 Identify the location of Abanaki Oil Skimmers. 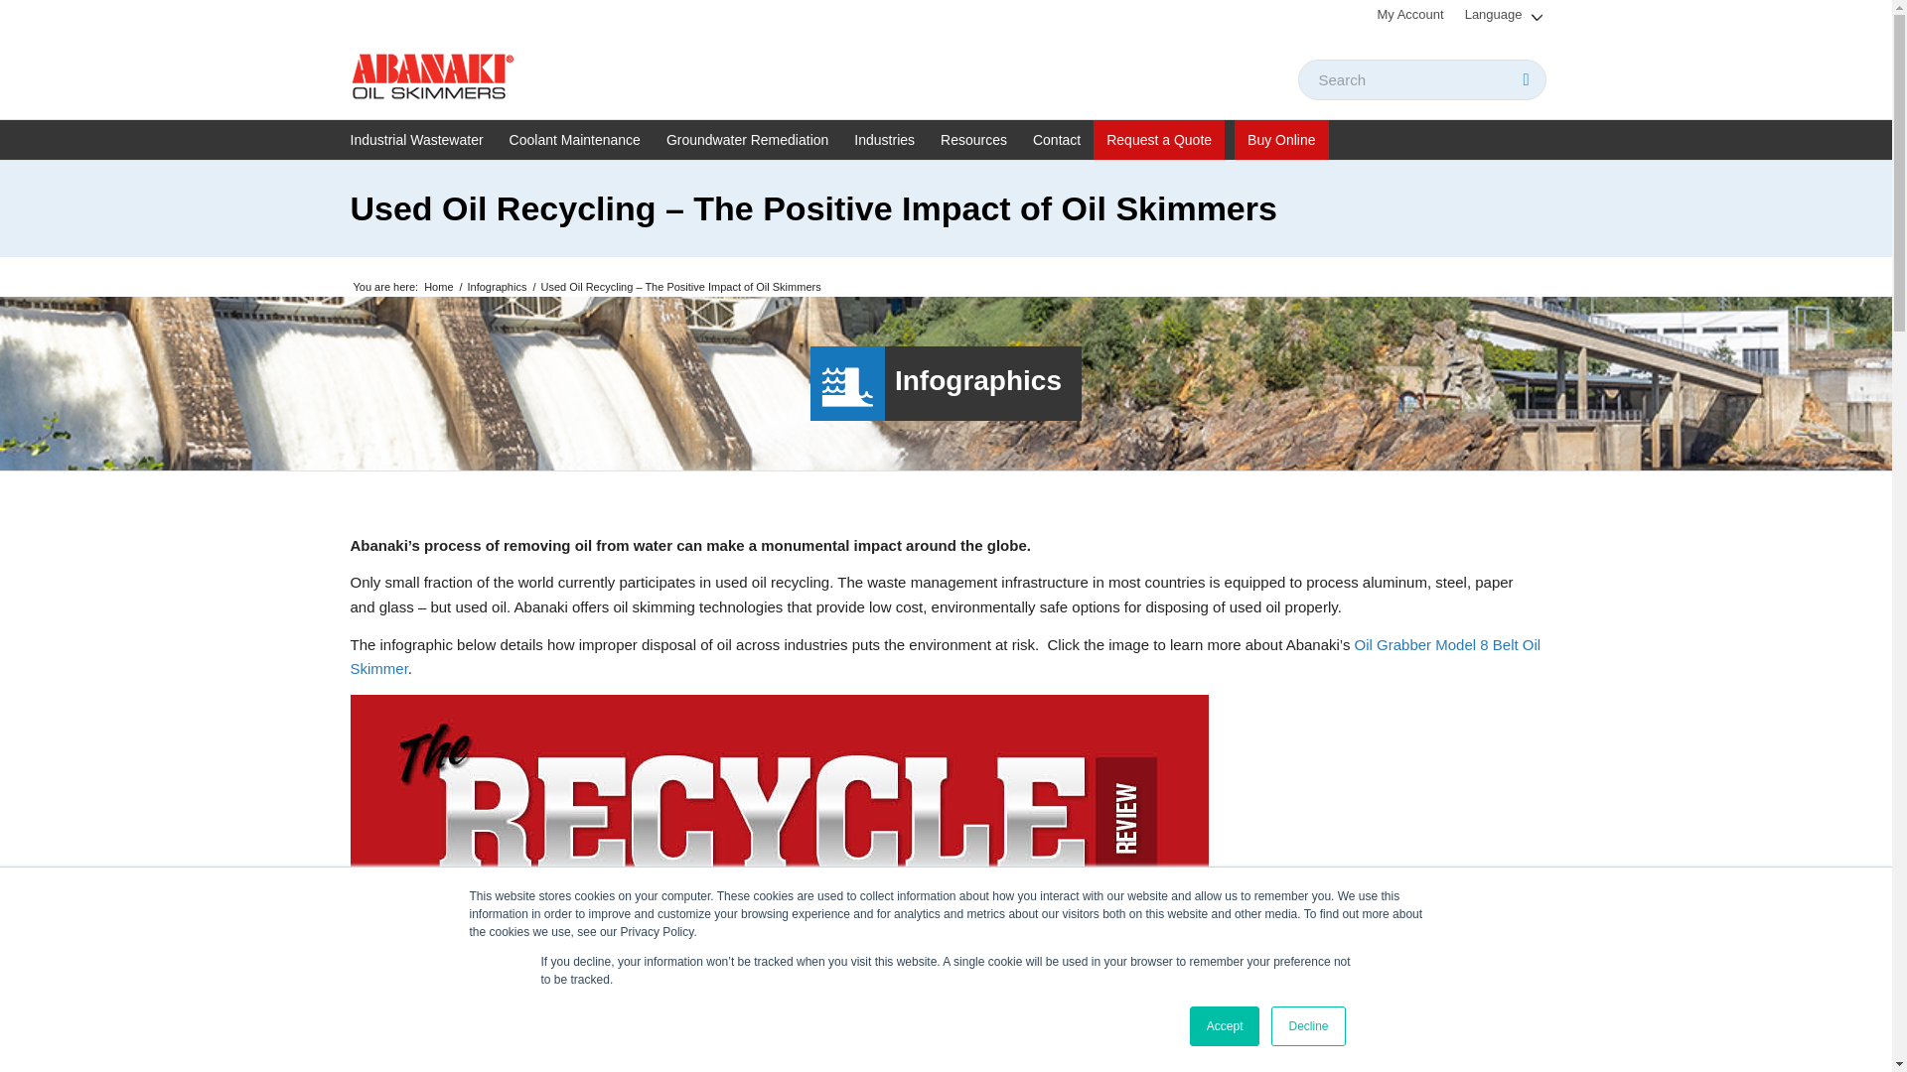
(438, 287).